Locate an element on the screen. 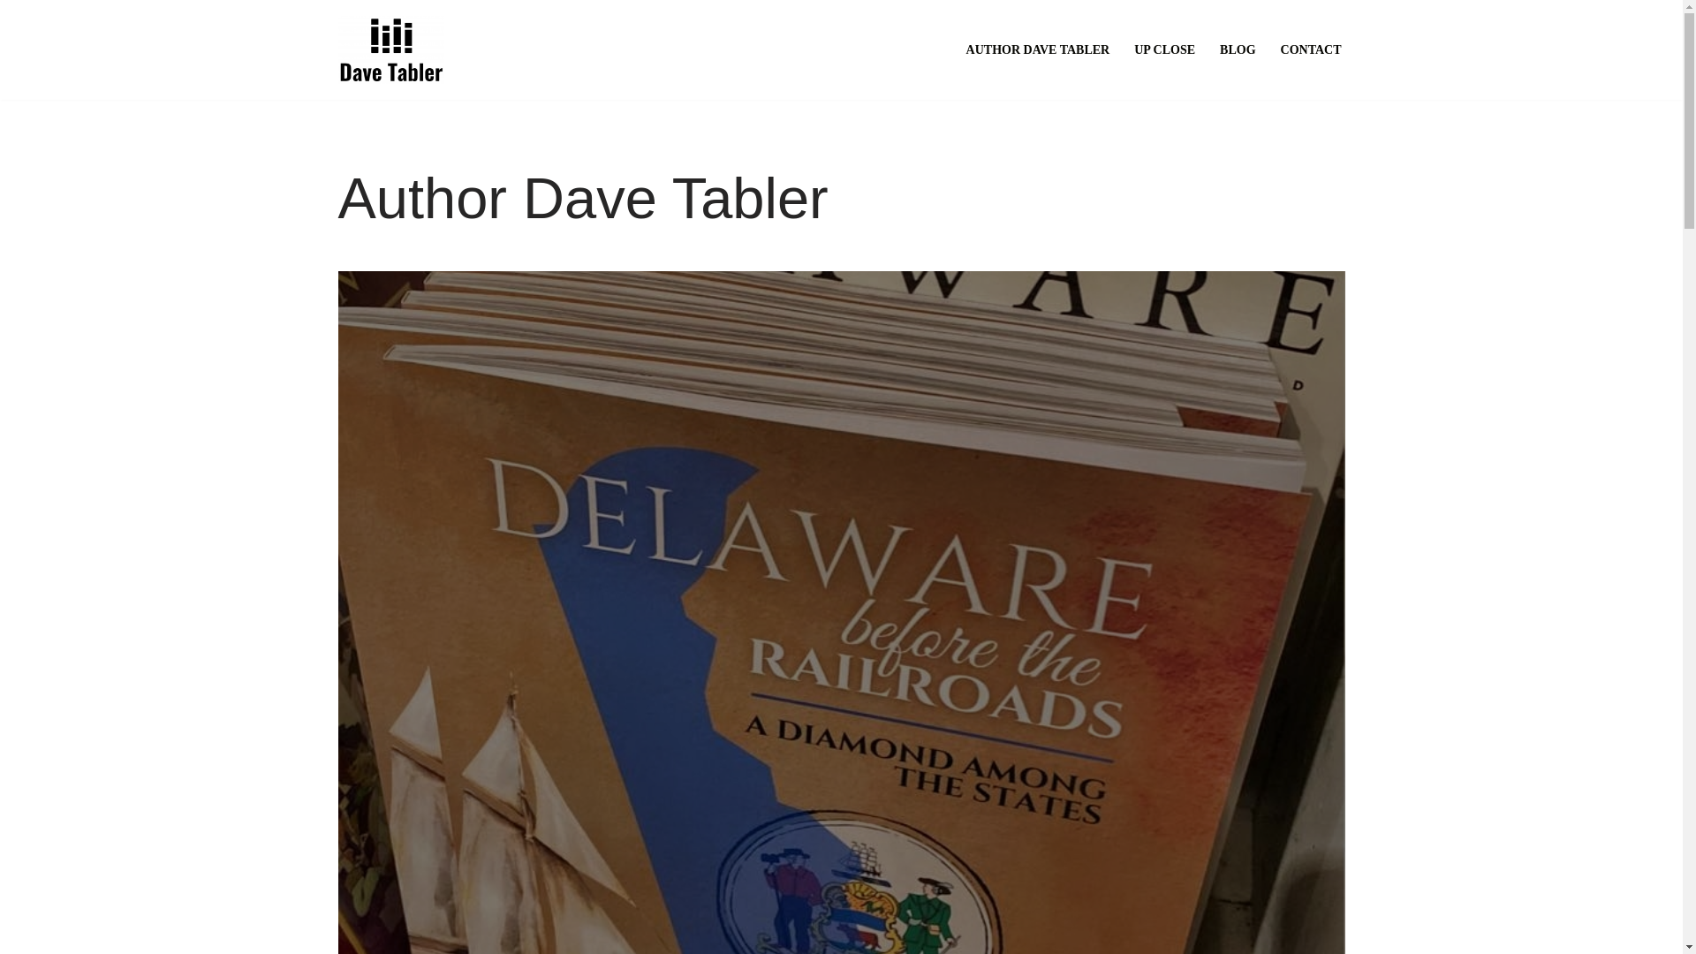  AUTHOR DAVE TABLER is located at coordinates (1039, 49).